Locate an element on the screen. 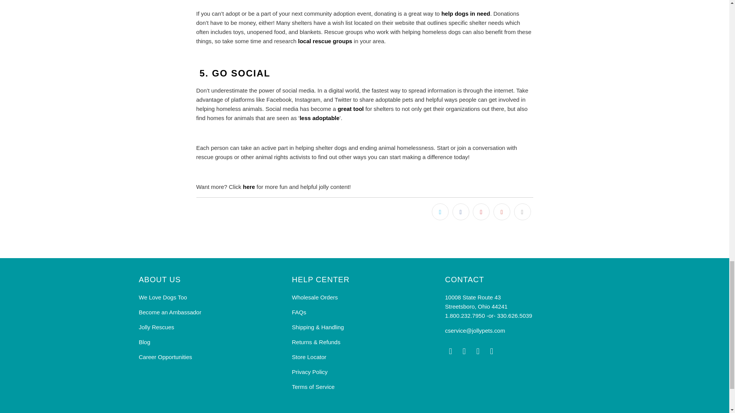 The height and width of the screenshot is (413, 735). 10 Ways To Help Out Your Local Animal Shelter is located at coordinates (465, 14).